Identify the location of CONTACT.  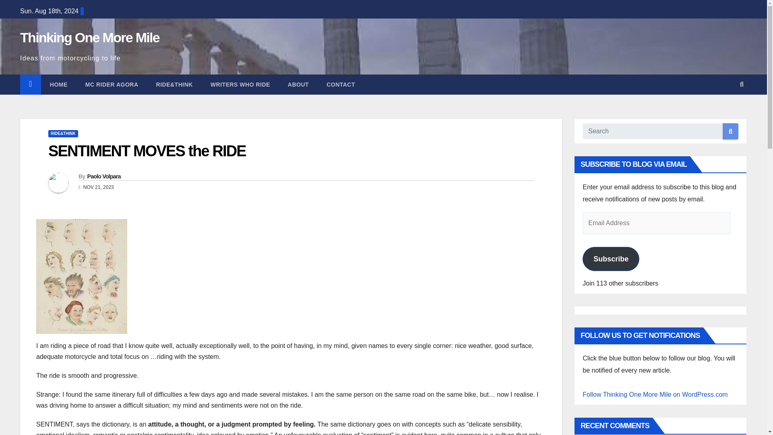
(341, 85).